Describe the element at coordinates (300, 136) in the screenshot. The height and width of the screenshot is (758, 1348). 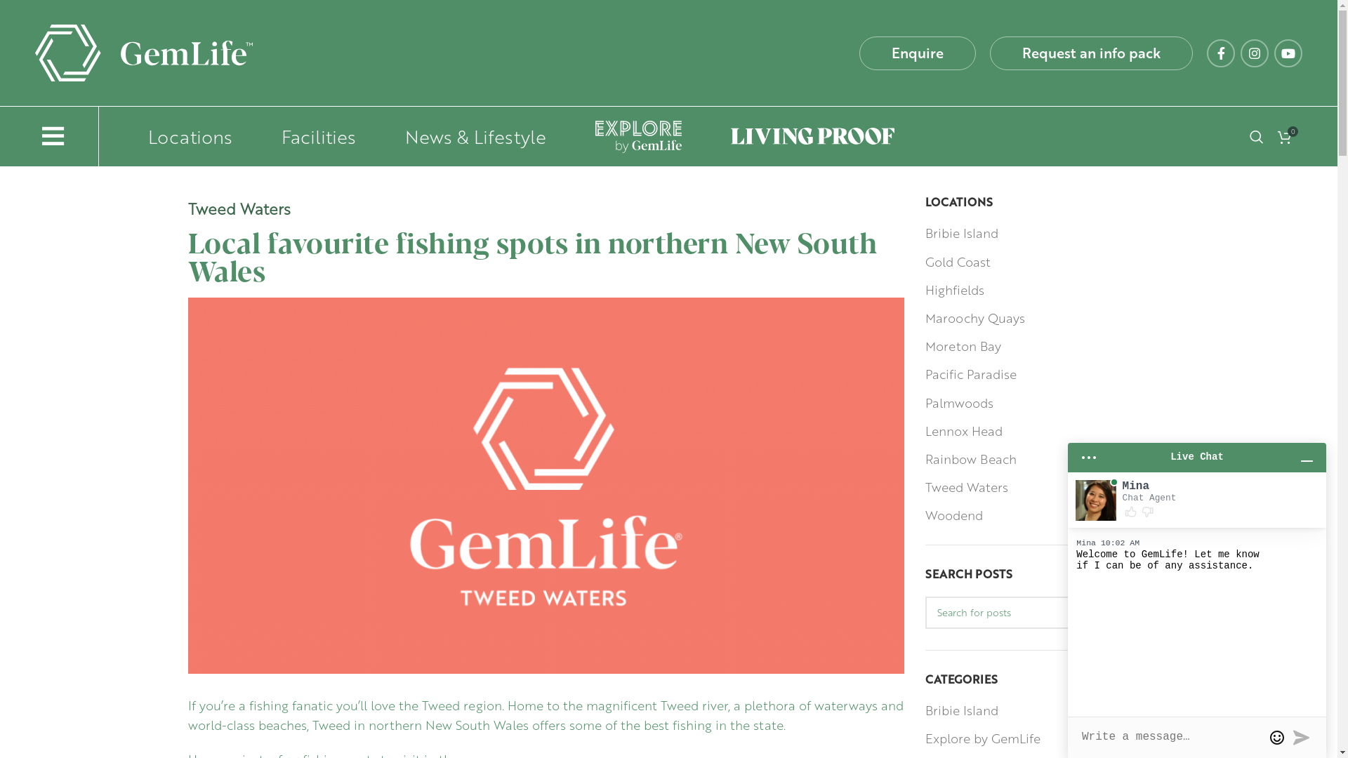
I see `Facilities` at that location.